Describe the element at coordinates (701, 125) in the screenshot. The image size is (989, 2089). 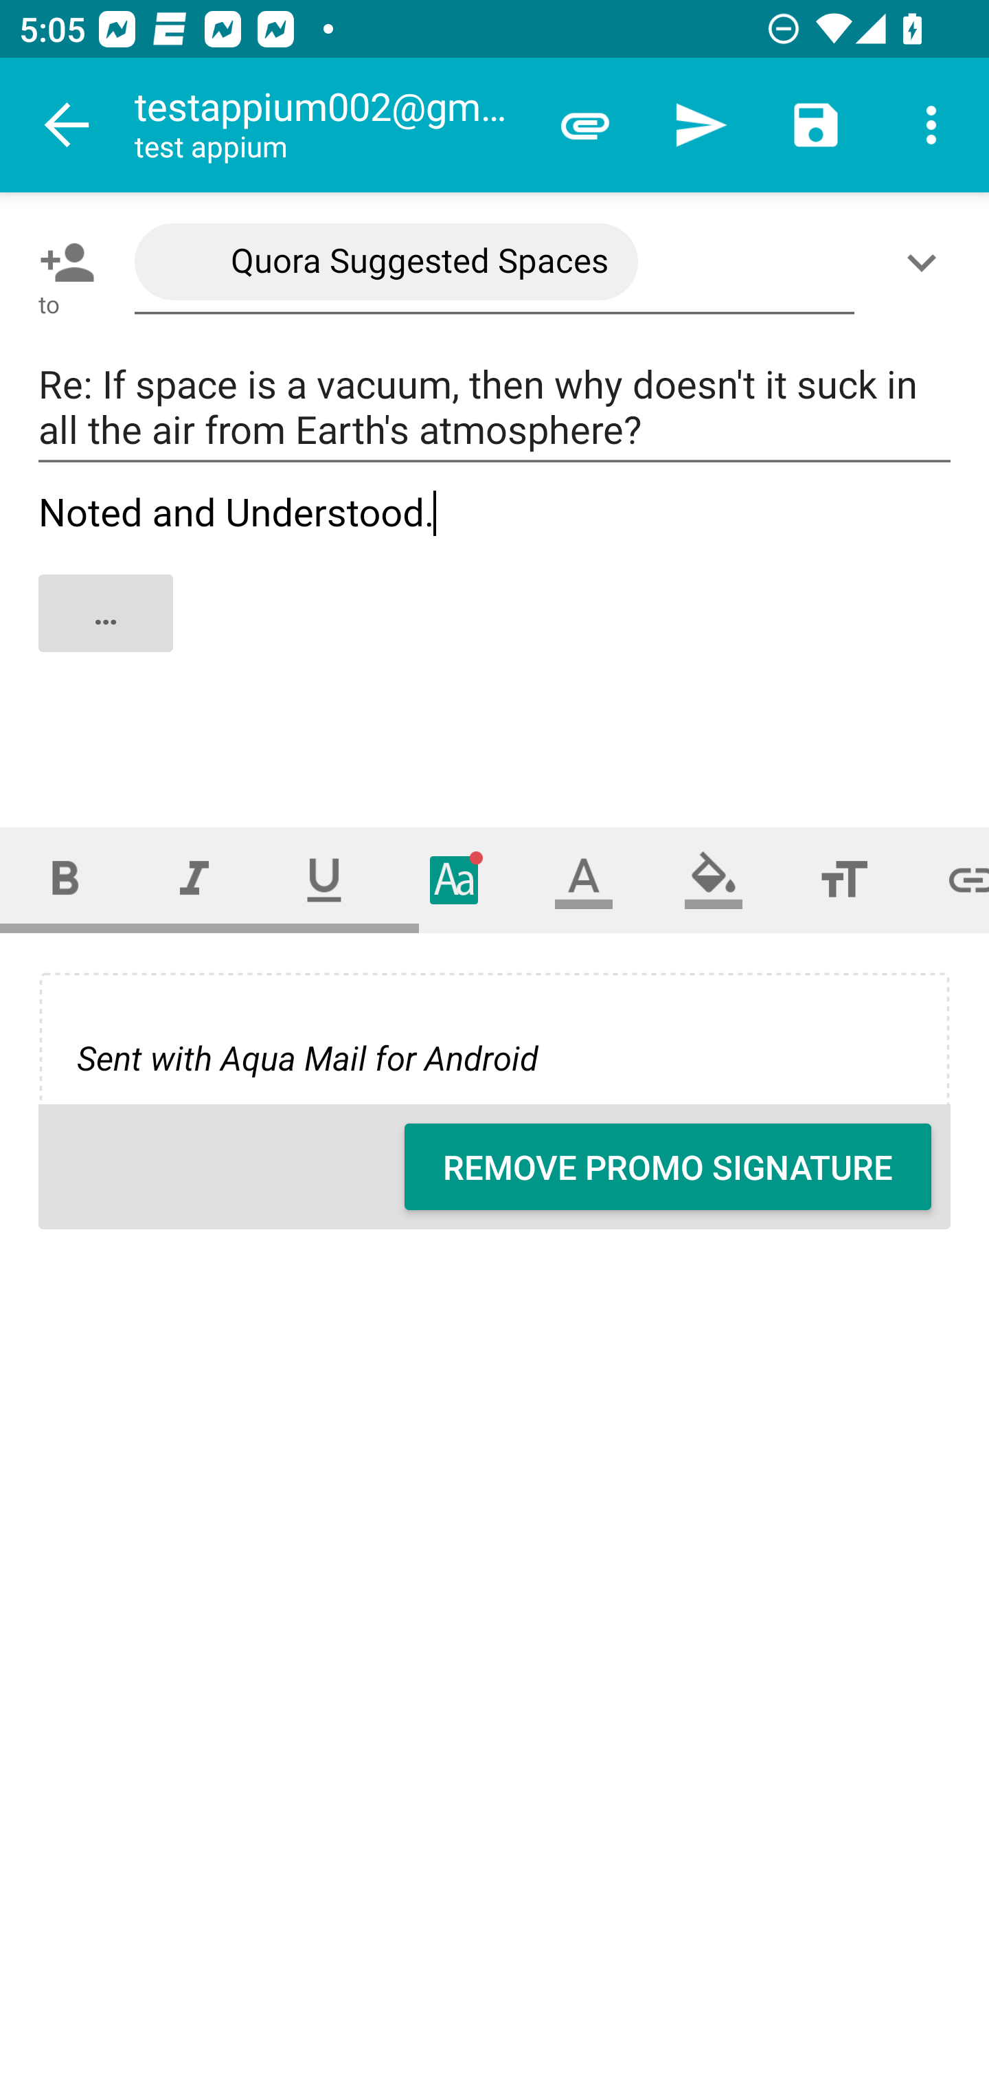
I see `Send` at that location.